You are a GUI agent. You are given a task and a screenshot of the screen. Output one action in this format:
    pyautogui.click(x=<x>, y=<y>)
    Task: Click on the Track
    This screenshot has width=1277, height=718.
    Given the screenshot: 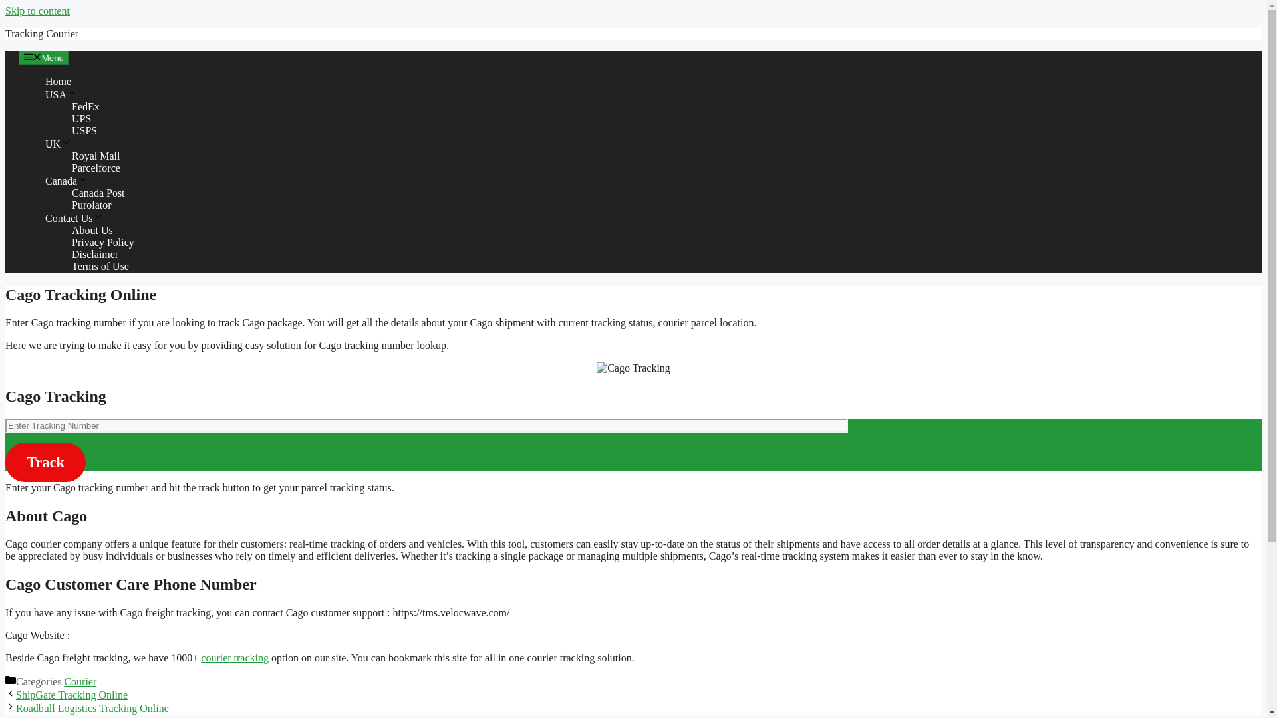 What is the action you would take?
    pyautogui.click(x=45, y=462)
    